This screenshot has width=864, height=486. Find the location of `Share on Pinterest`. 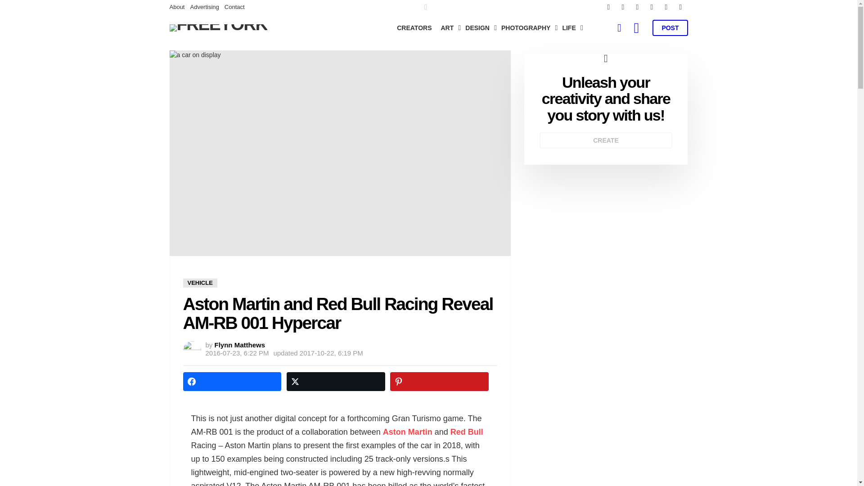

Share on Pinterest is located at coordinates (439, 382).